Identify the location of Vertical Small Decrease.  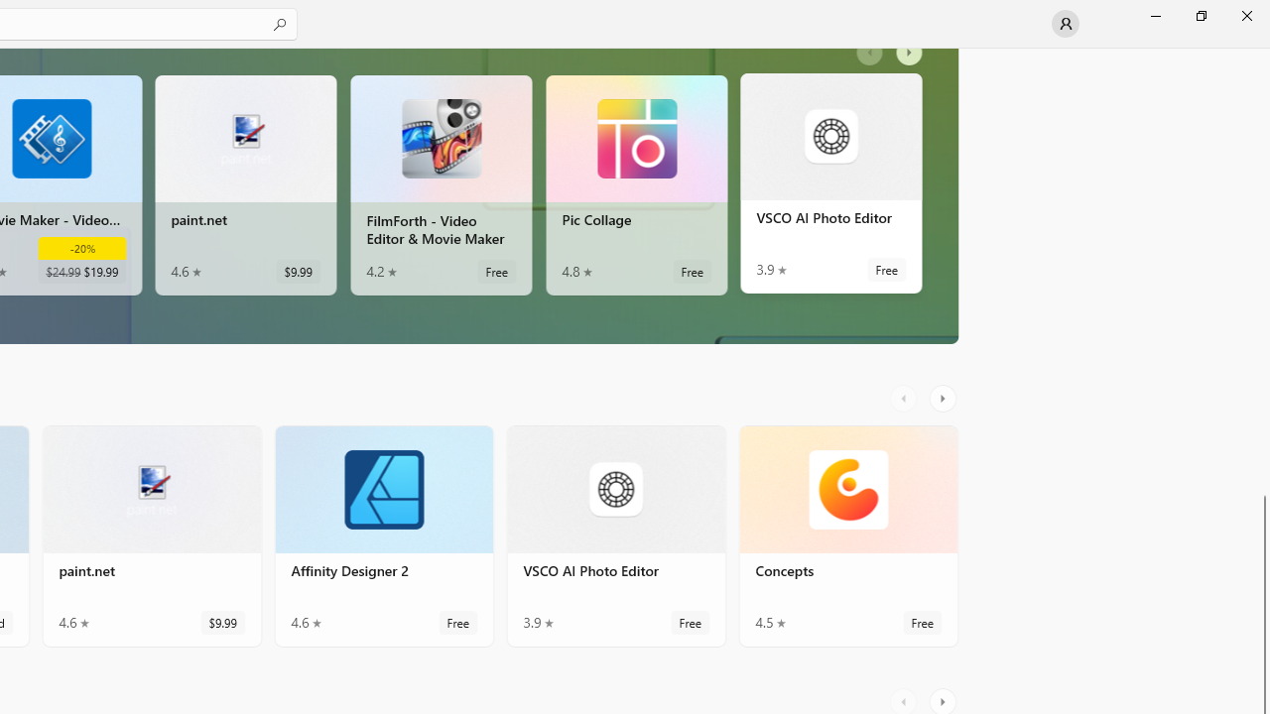
(1262, 55).